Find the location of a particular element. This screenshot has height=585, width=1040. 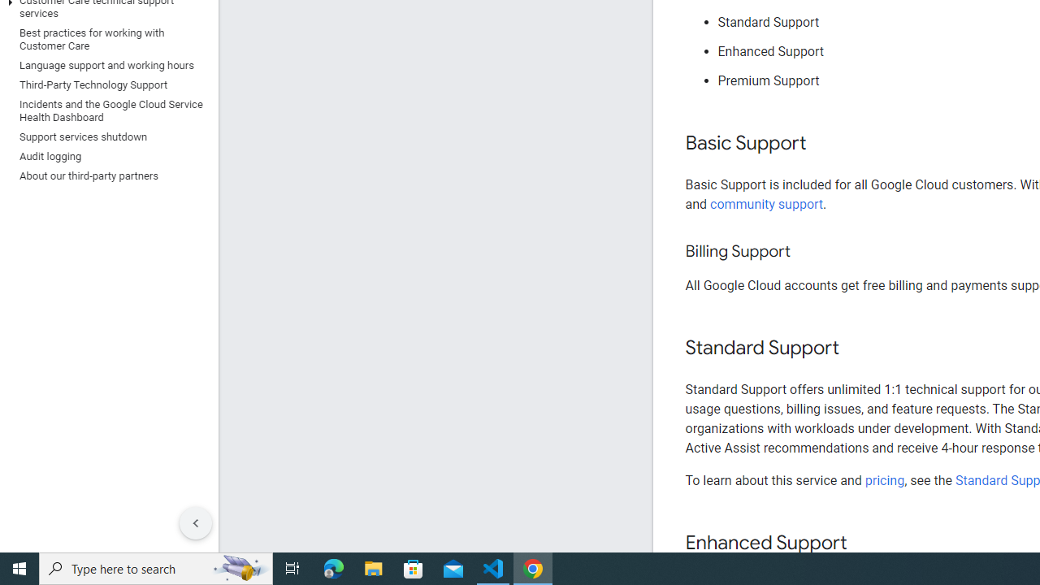

Best practices for working with Customer Care is located at coordinates (106, 39).